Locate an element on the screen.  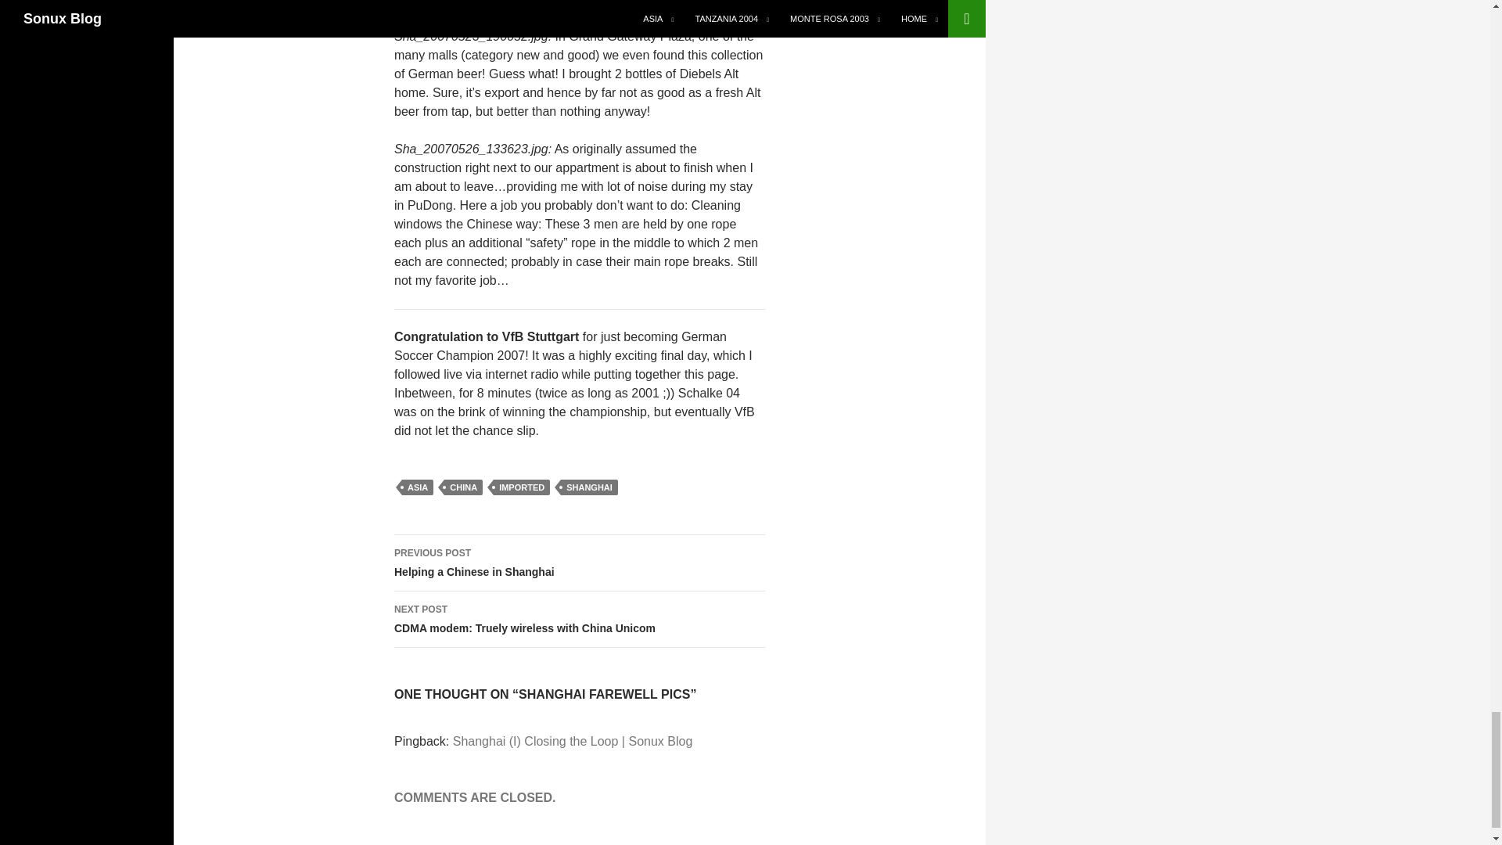
ASIA is located at coordinates (418, 487).